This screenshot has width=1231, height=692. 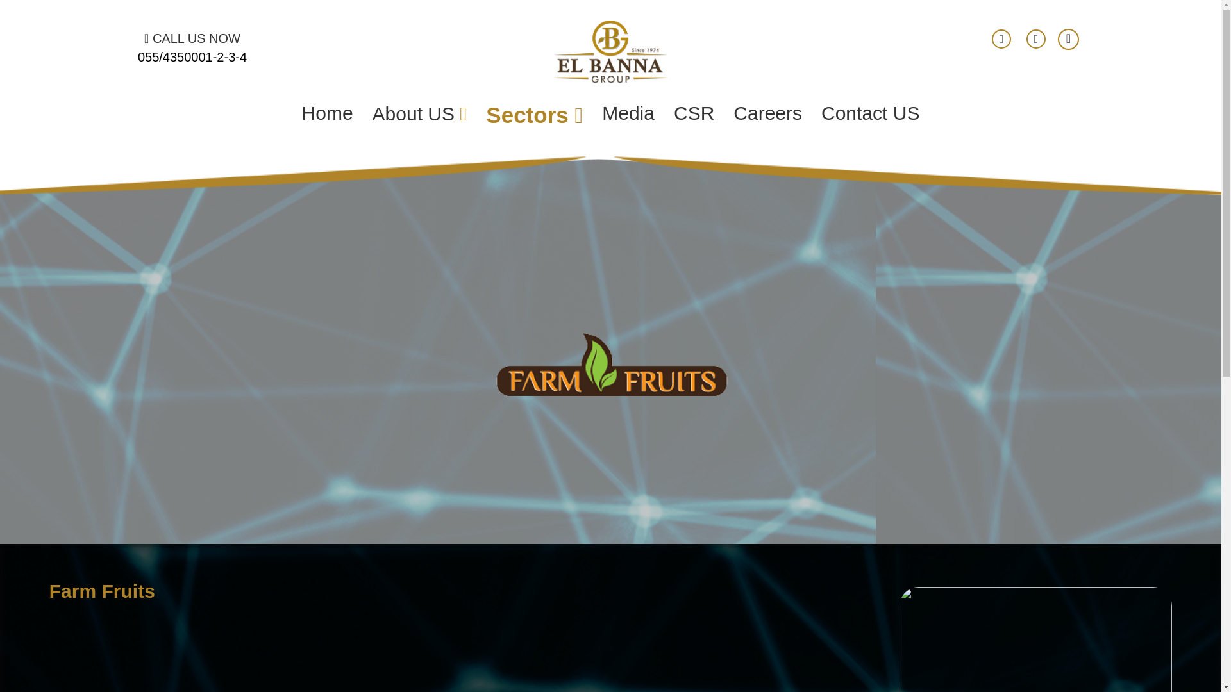 I want to click on CSR, so click(x=694, y=113).